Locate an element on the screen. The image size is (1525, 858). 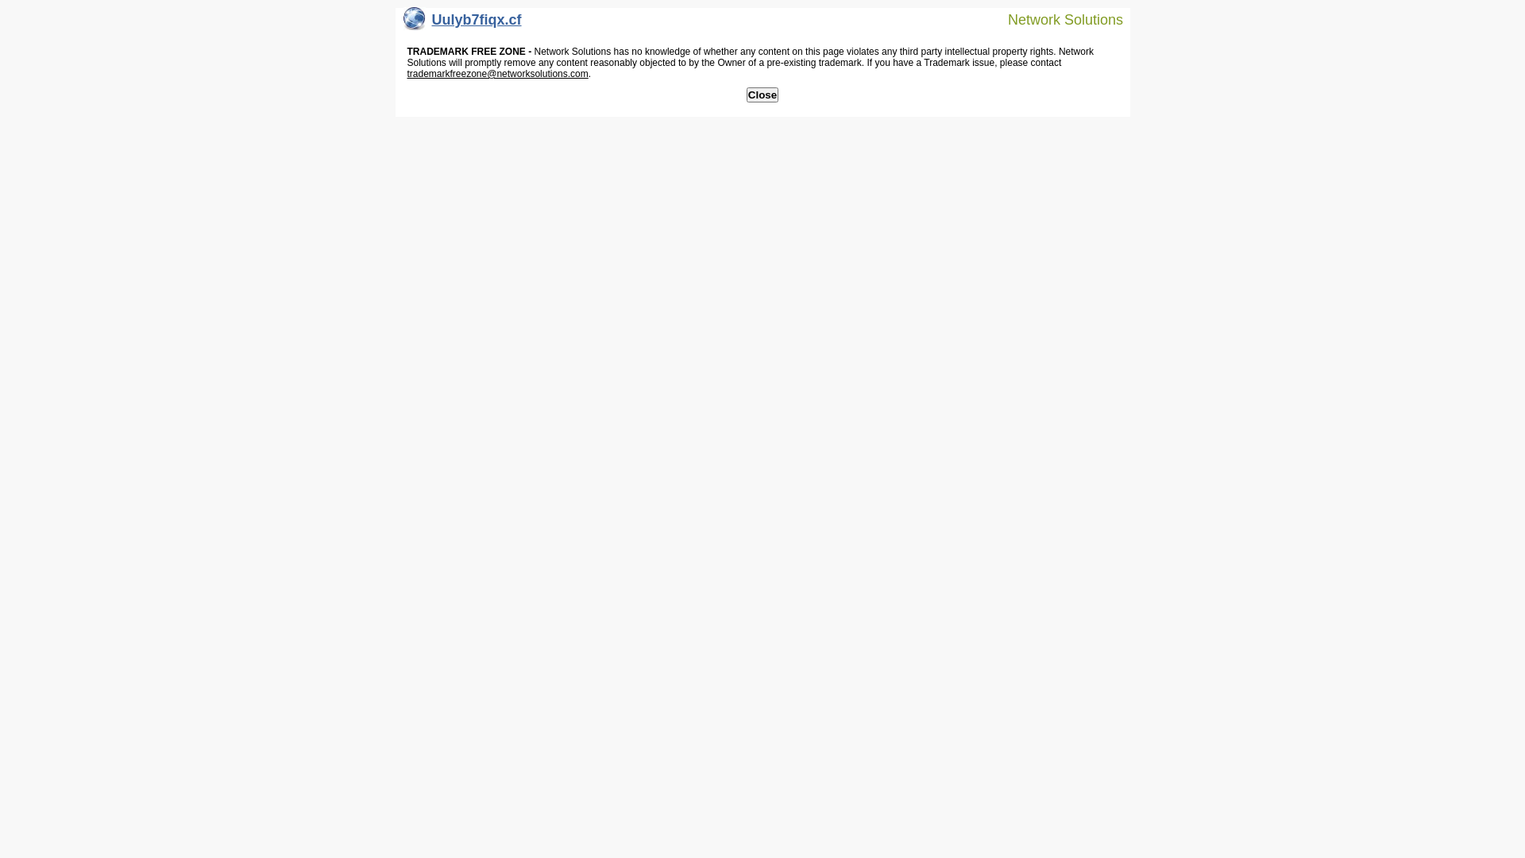
Close is located at coordinates (762, 95).